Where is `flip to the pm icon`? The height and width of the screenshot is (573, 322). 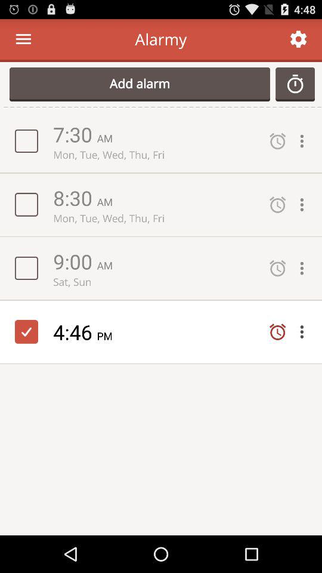 flip to the pm icon is located at coordinates (109, 335).